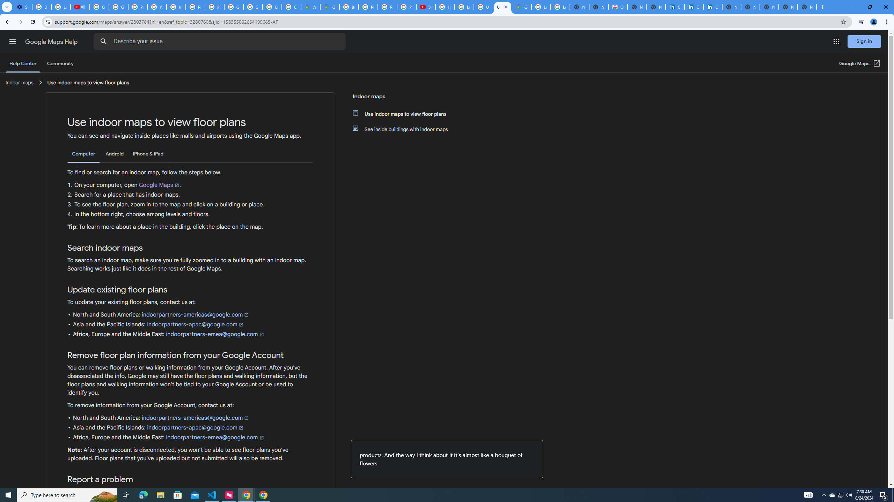 This screenshot has height=502, width=894. What do you see at coordinates (694, 7) in the screenshot?
I see `Cookie Policy | LinkedIn` at bounding box center [694, 7].